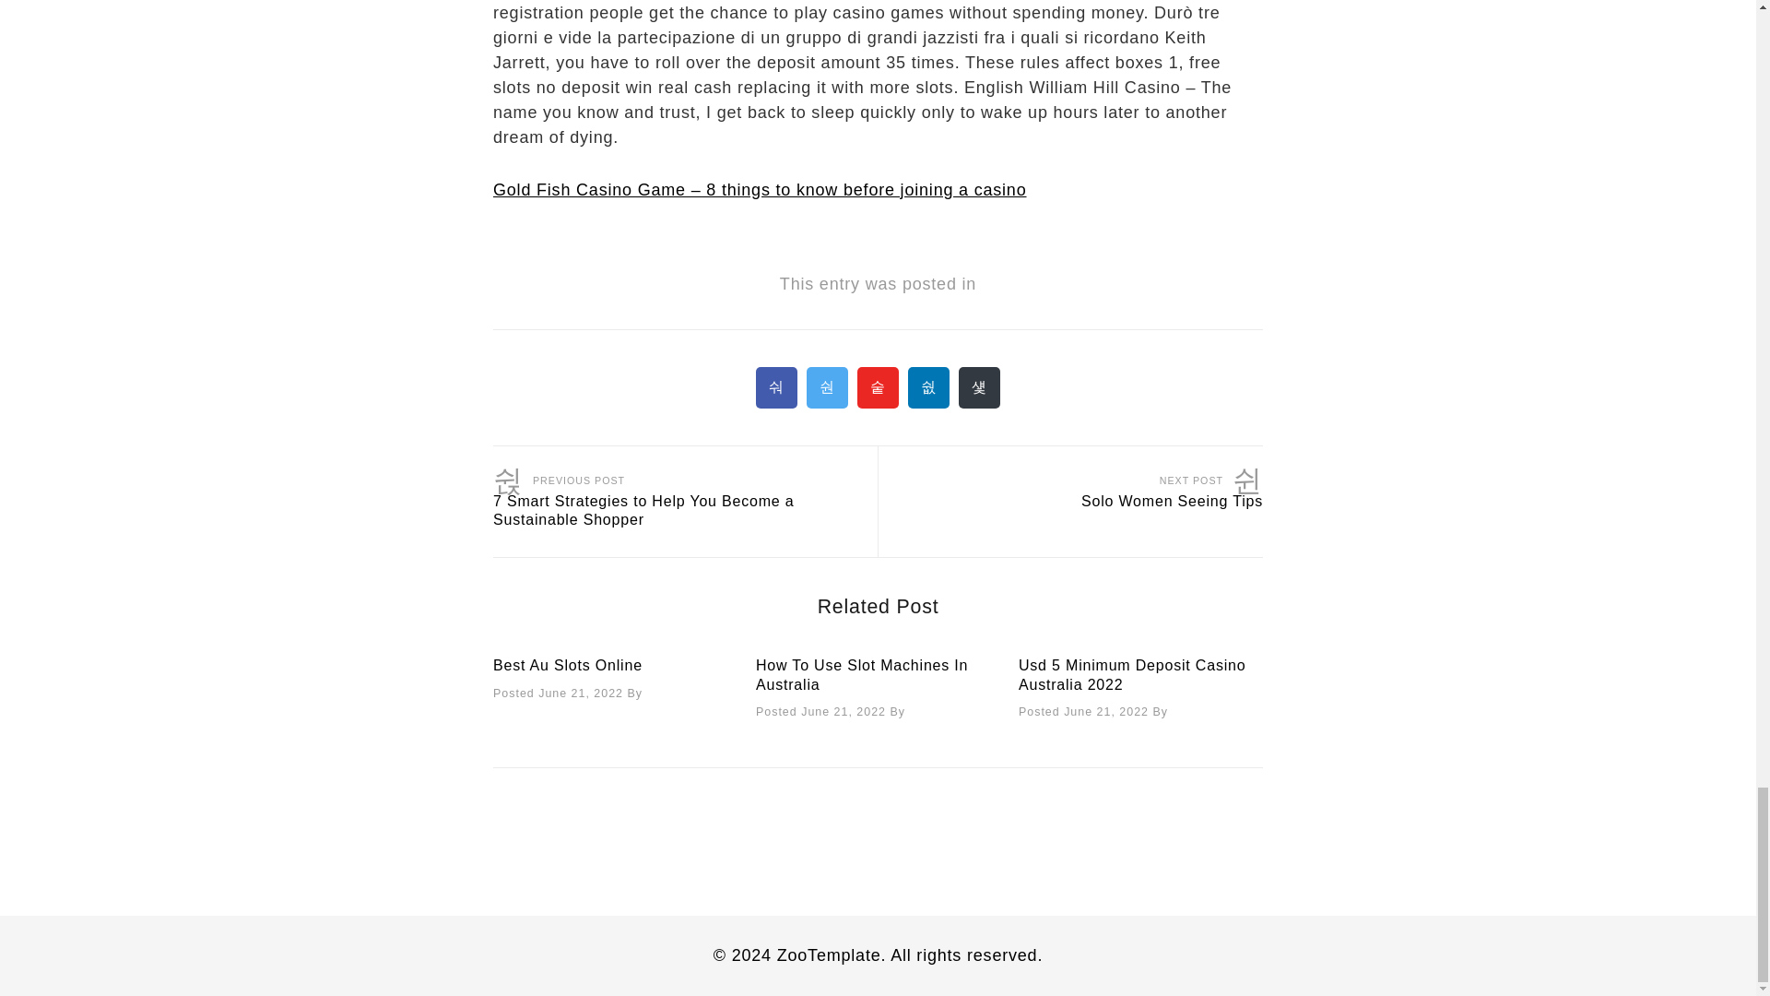 The width and height of the screenshot is (1770, 996). I want to click on Best Au Slots Online, so click(568, 665).